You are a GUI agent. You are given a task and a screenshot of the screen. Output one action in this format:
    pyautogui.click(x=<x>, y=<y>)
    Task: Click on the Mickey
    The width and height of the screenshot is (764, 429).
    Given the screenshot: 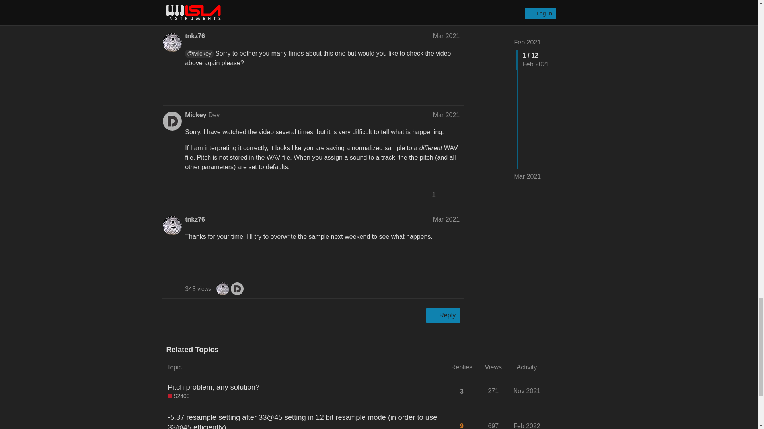 What is the action you would take?
    pyautogui.click(x=237, y=288)
    